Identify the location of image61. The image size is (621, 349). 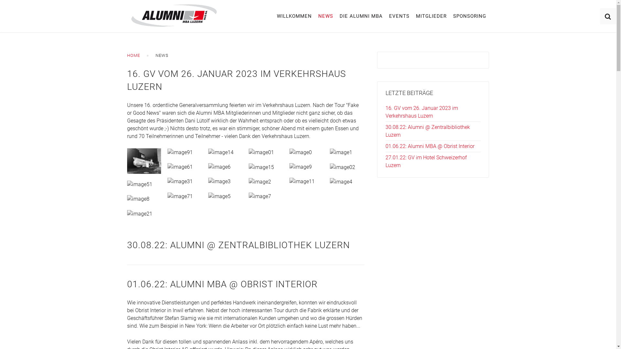
(180, 167).